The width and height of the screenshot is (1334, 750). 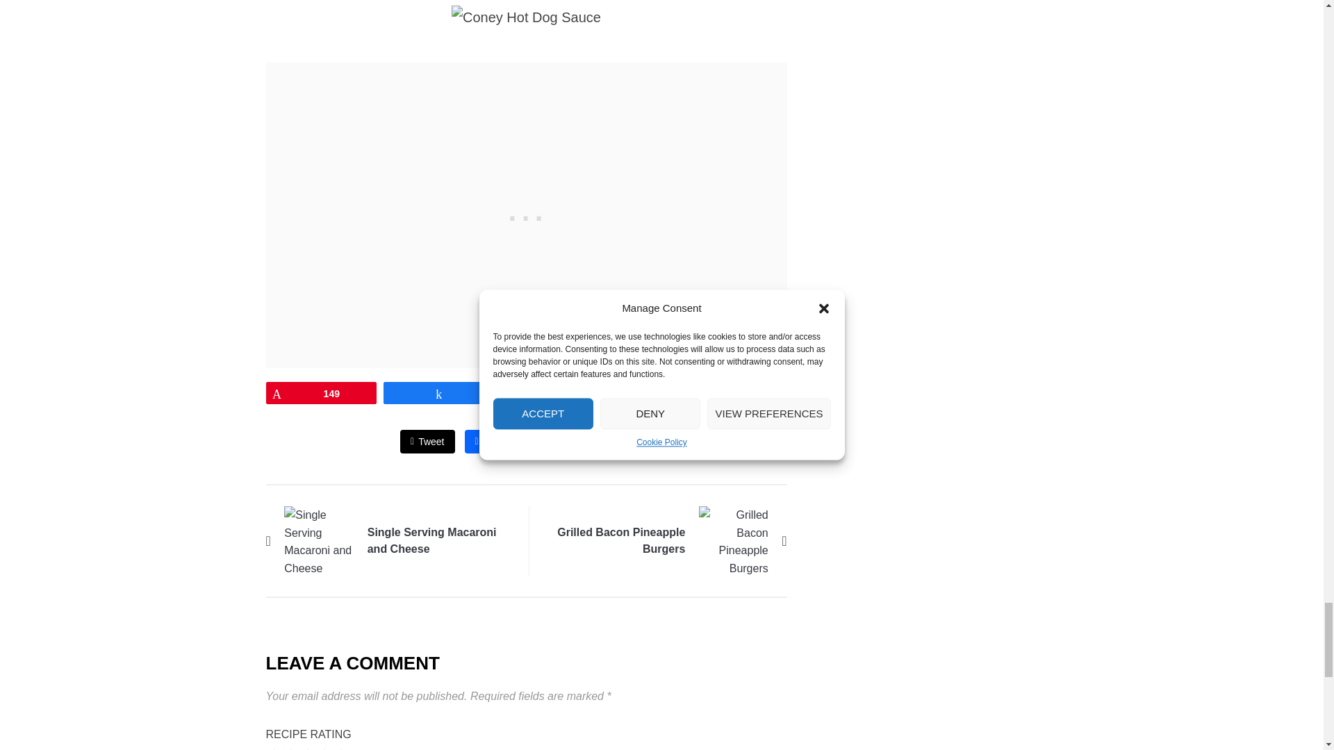 I want to click on Pin it to Pinterest, so click(x=553, y=442).